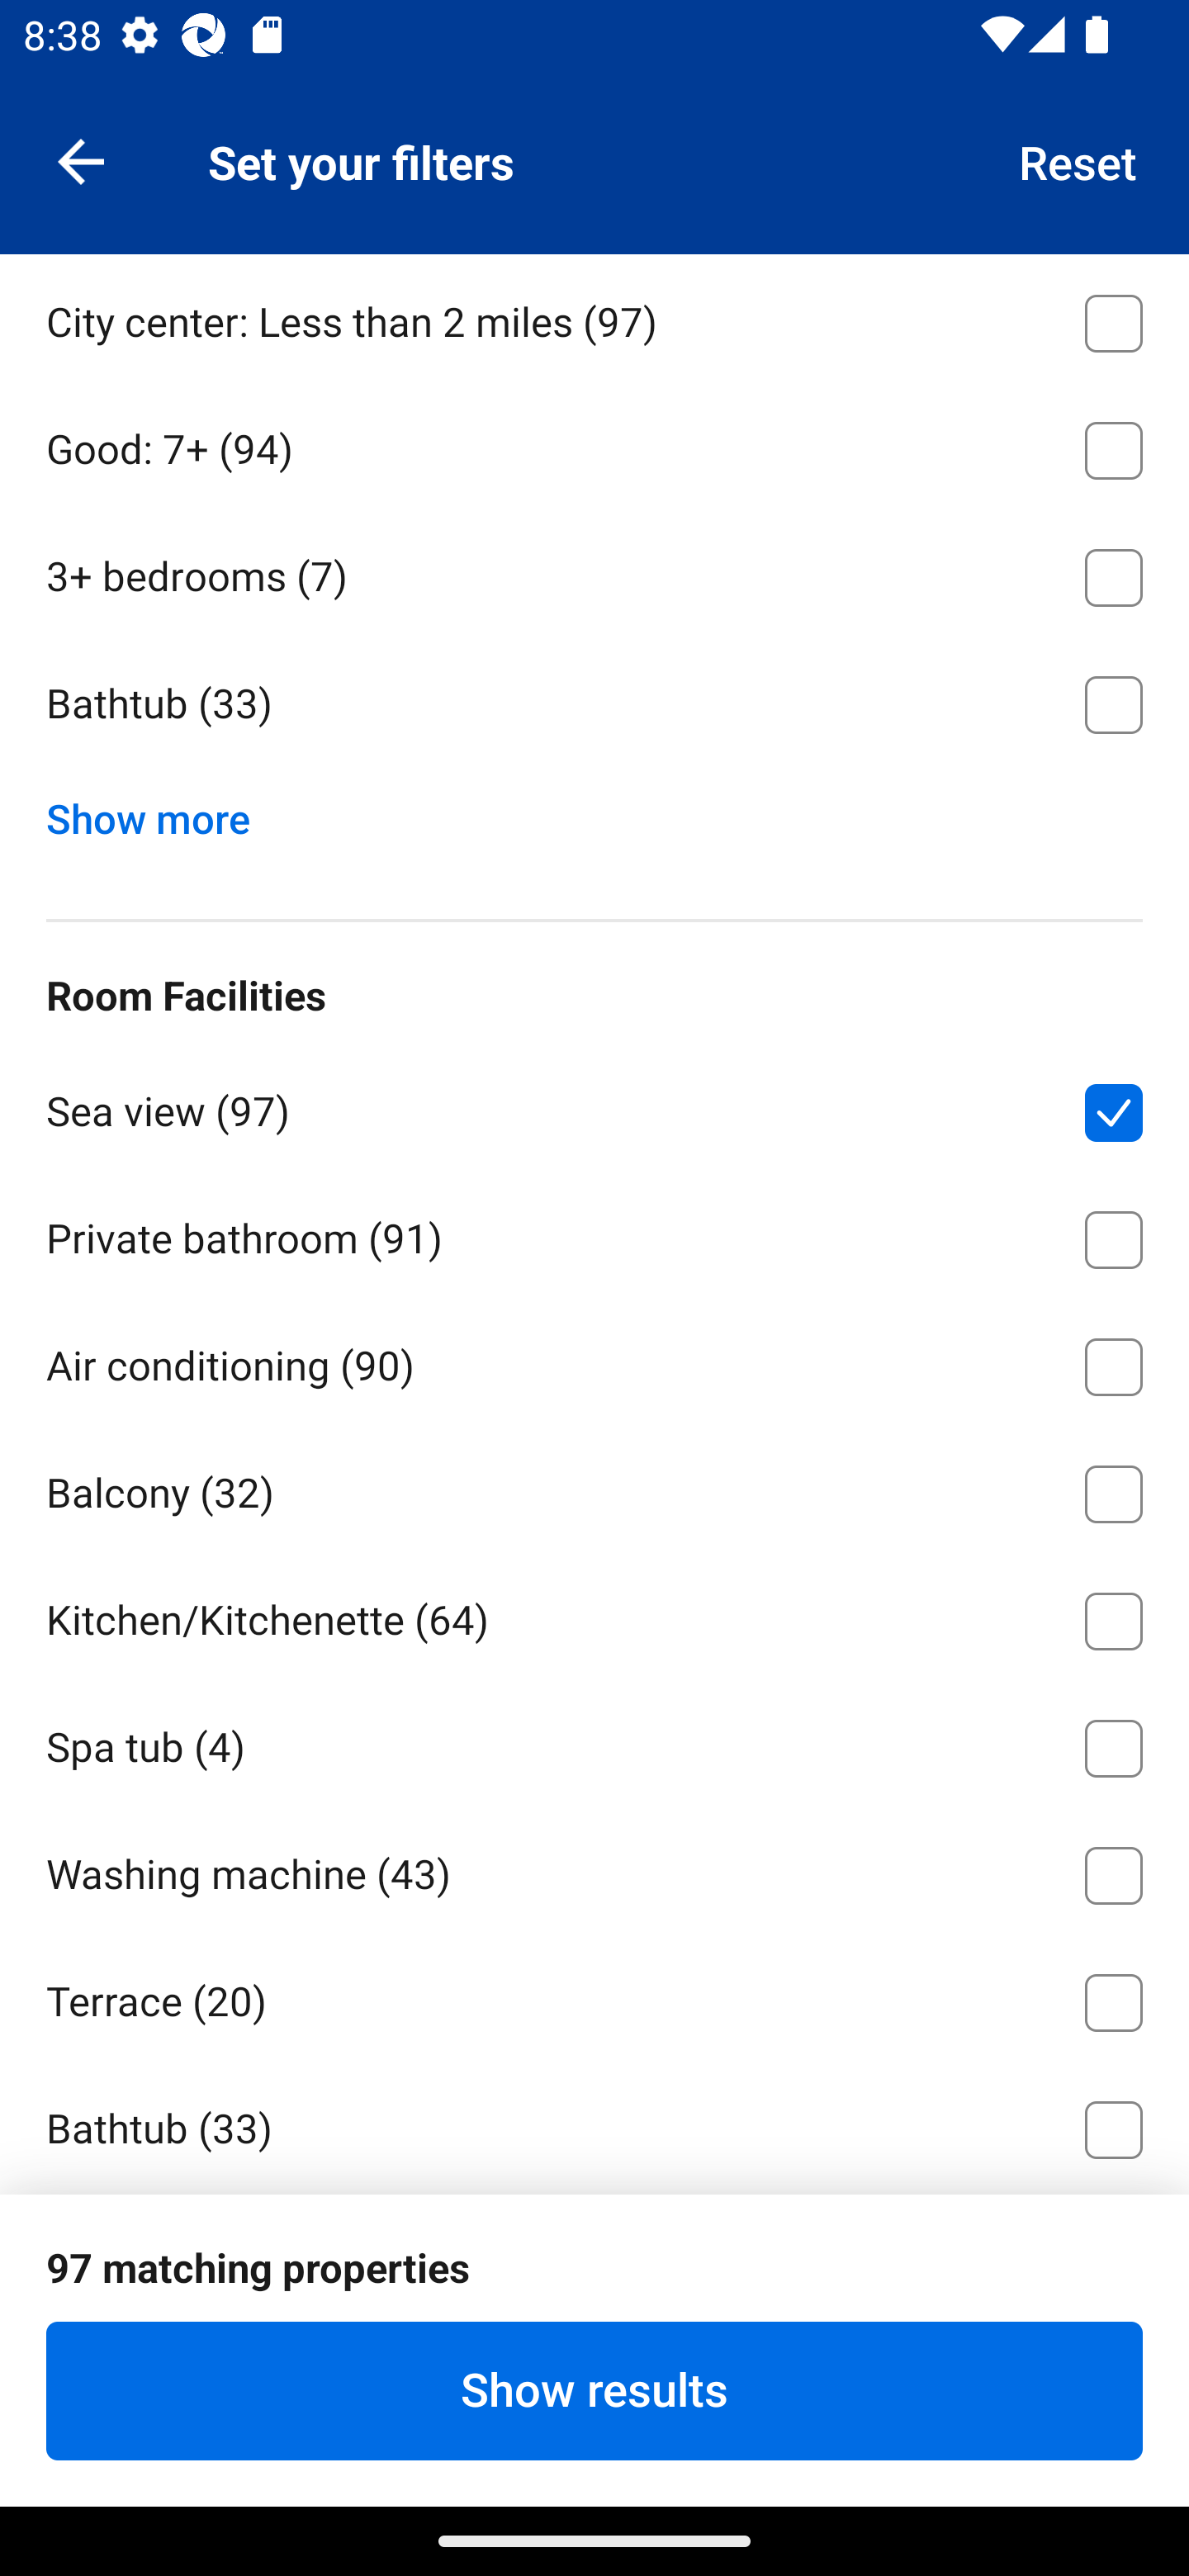 The height and width of the screenshot is (2576, 1189). What do you see at coordinates (594, 1742) in the screenshot?
I see `Spa tub ⁦(4)` at bounding box center [594, 1742].